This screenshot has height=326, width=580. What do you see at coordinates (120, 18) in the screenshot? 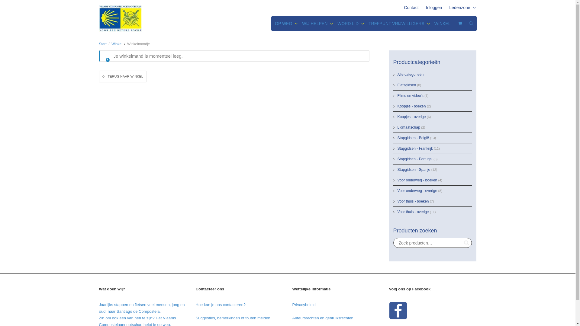
I see `Vlaams Compostelagenootschap` at bounding box center [120, 18].